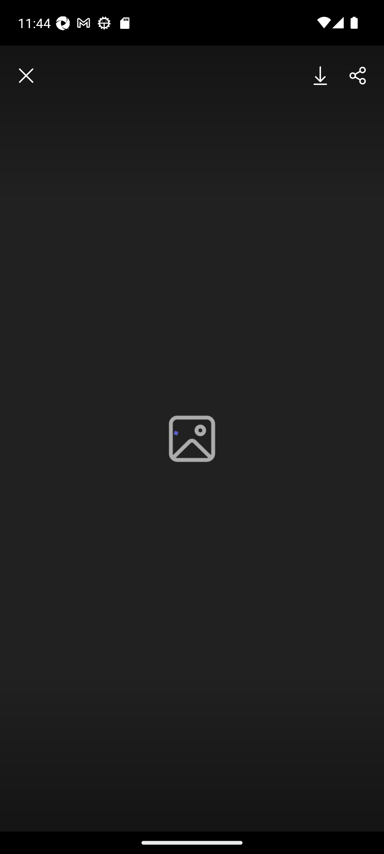 The width and height of the screenshot is (384, 854). What do you see at coordinates (26, 75) in the screenshot?
I see `exit` at bounding box center [26, 75].